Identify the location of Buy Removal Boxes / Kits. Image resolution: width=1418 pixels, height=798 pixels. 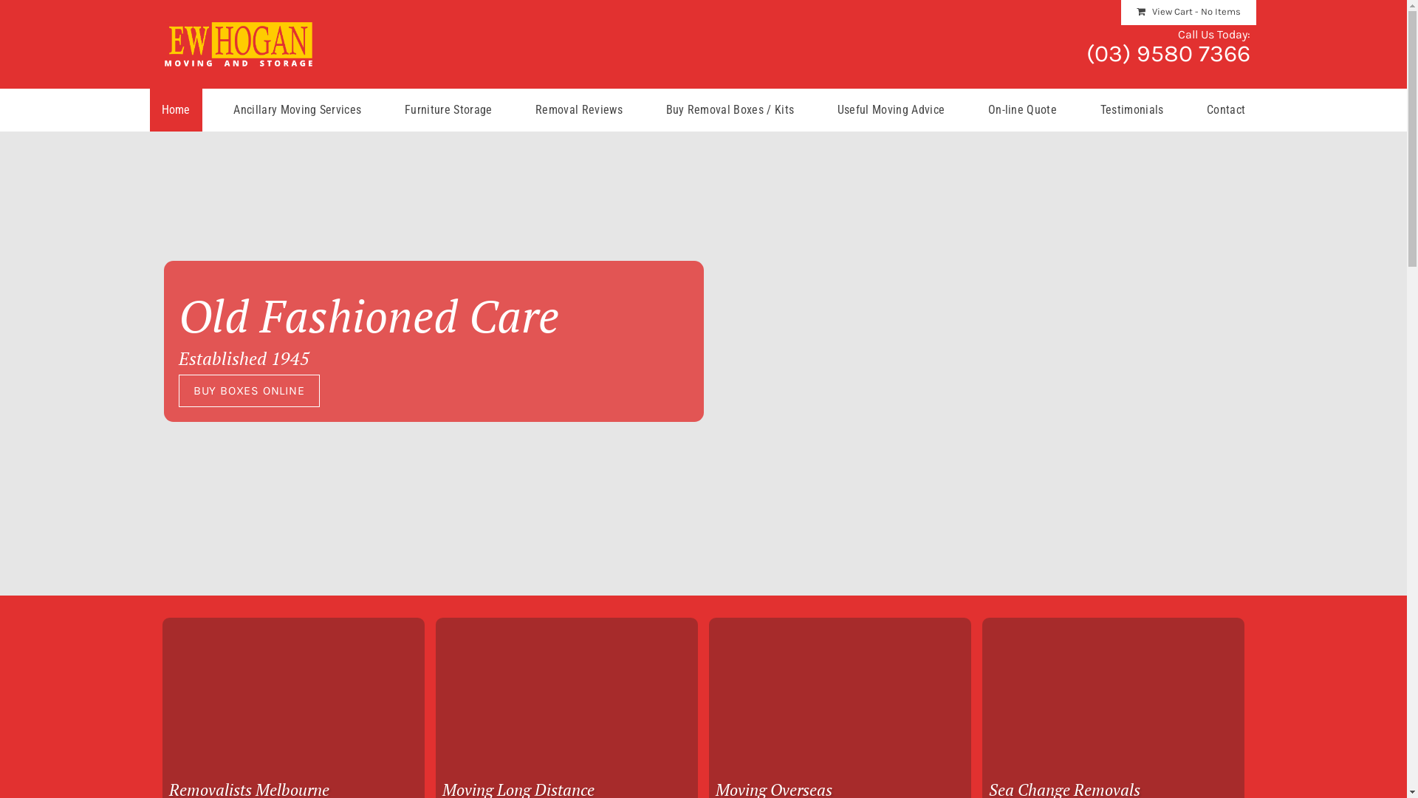
(730, 110).